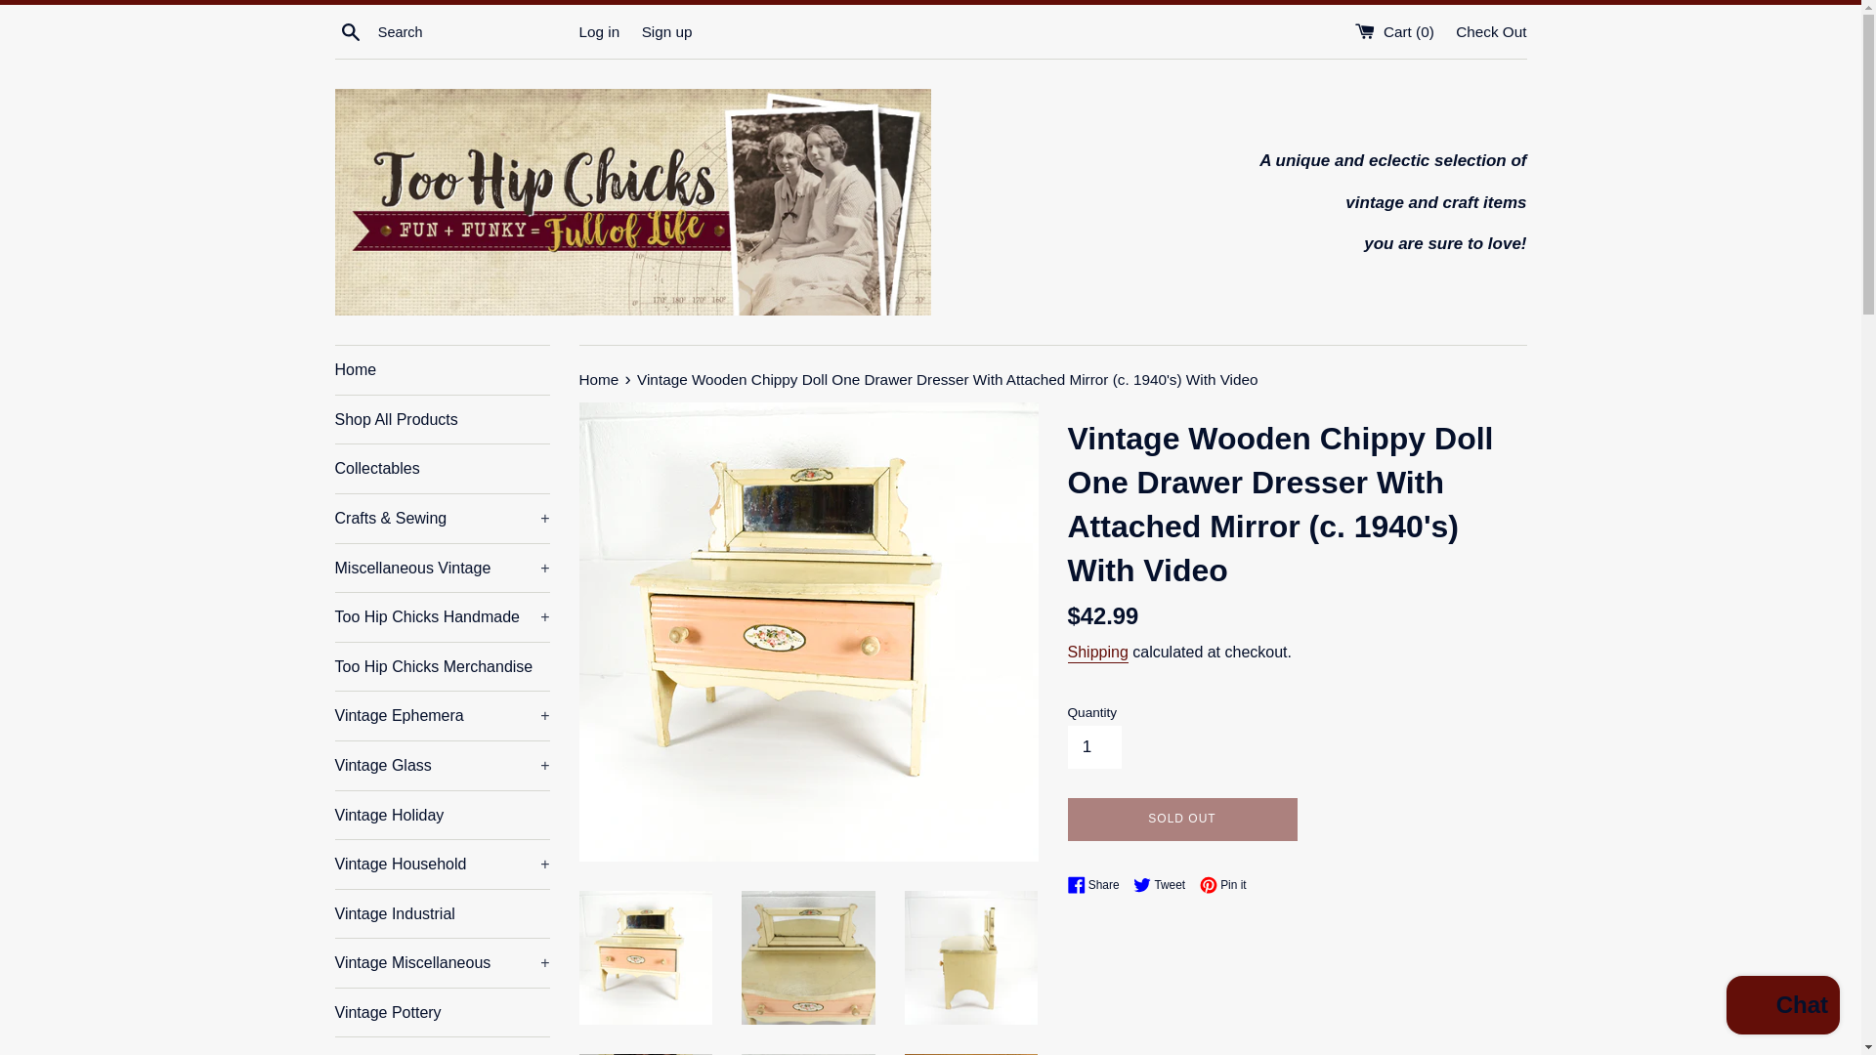 This screenshot has width=1876, height=1055. What do you see at coordinates (442, 420) in the screenshot?
I see `Shop All Products` at bounding box center [442, 420].